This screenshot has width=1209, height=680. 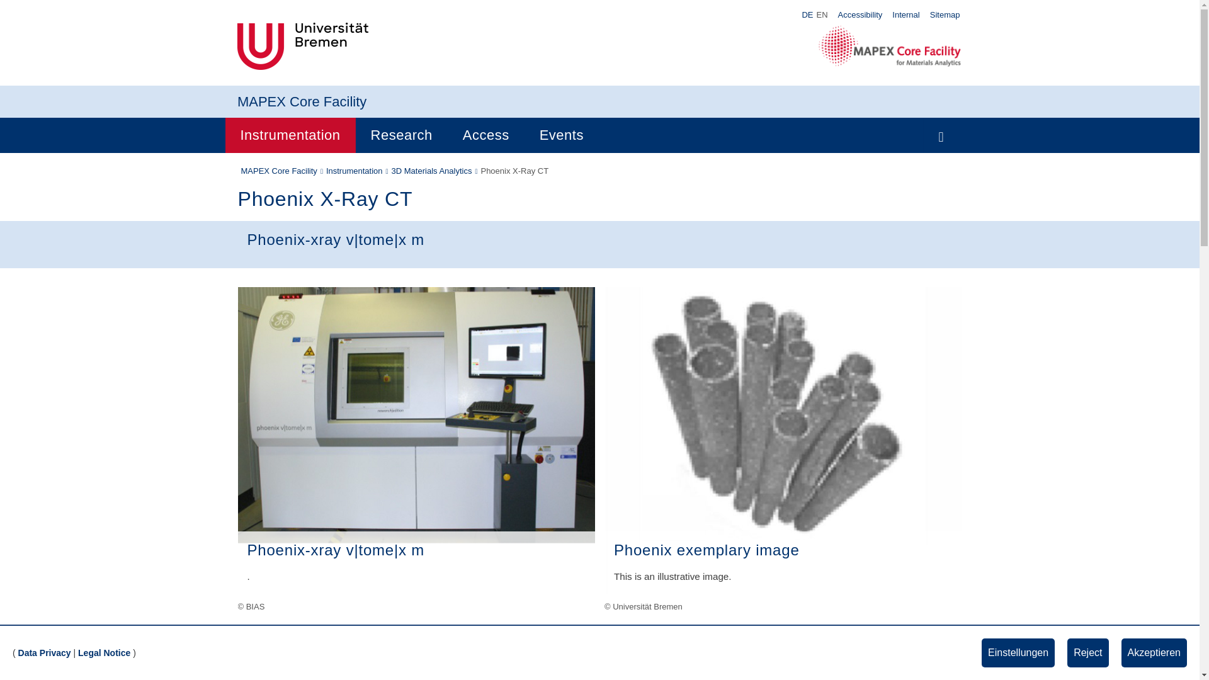 I want to click on Sitemap, so click(x=945, y=14).